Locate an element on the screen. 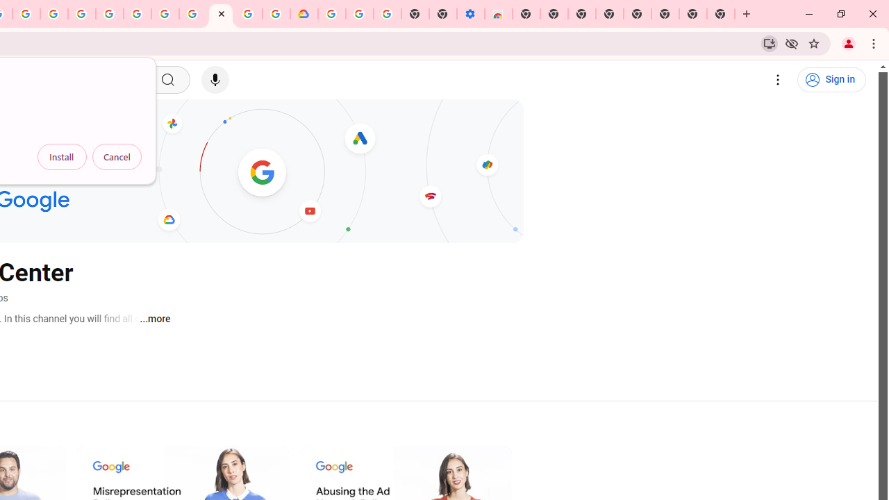 This screenshot has height=500, width=889. Google Account Help is located at coordinates (359, 14).